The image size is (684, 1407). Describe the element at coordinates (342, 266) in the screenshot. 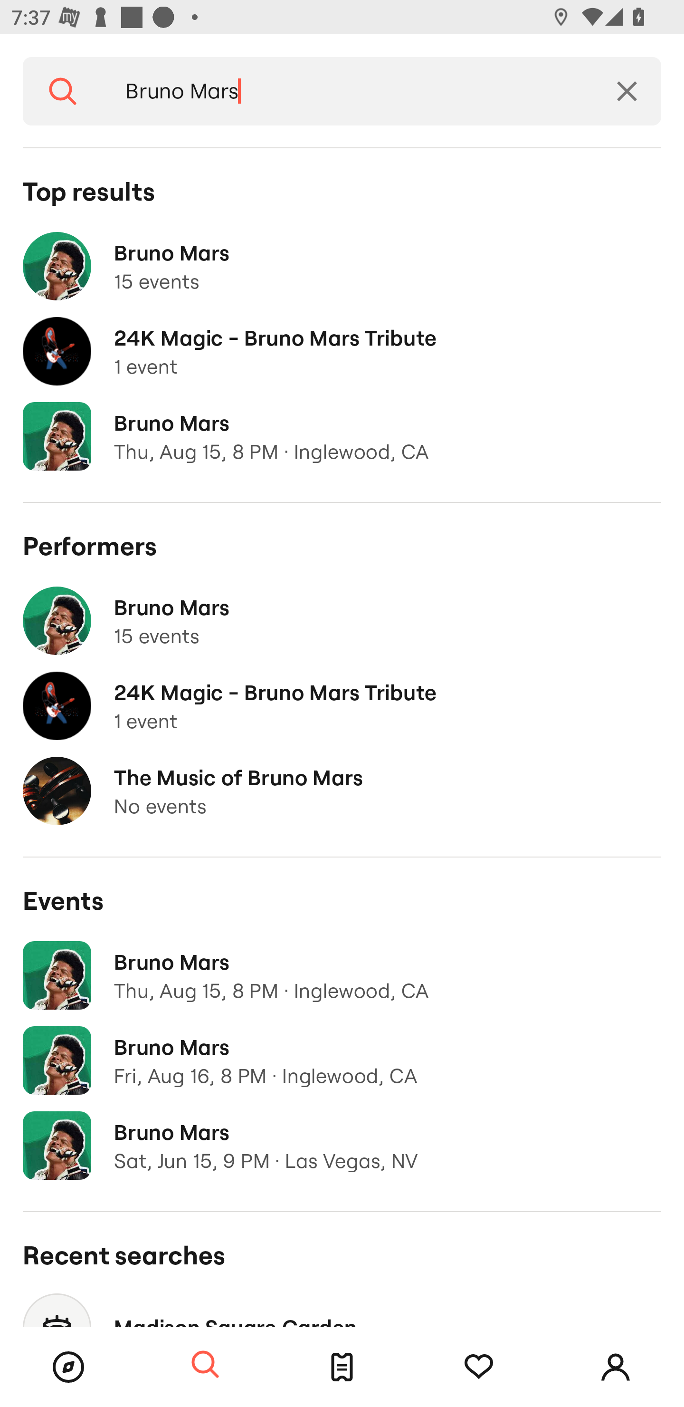

I see `Bruno Mars 15 events` at that location.